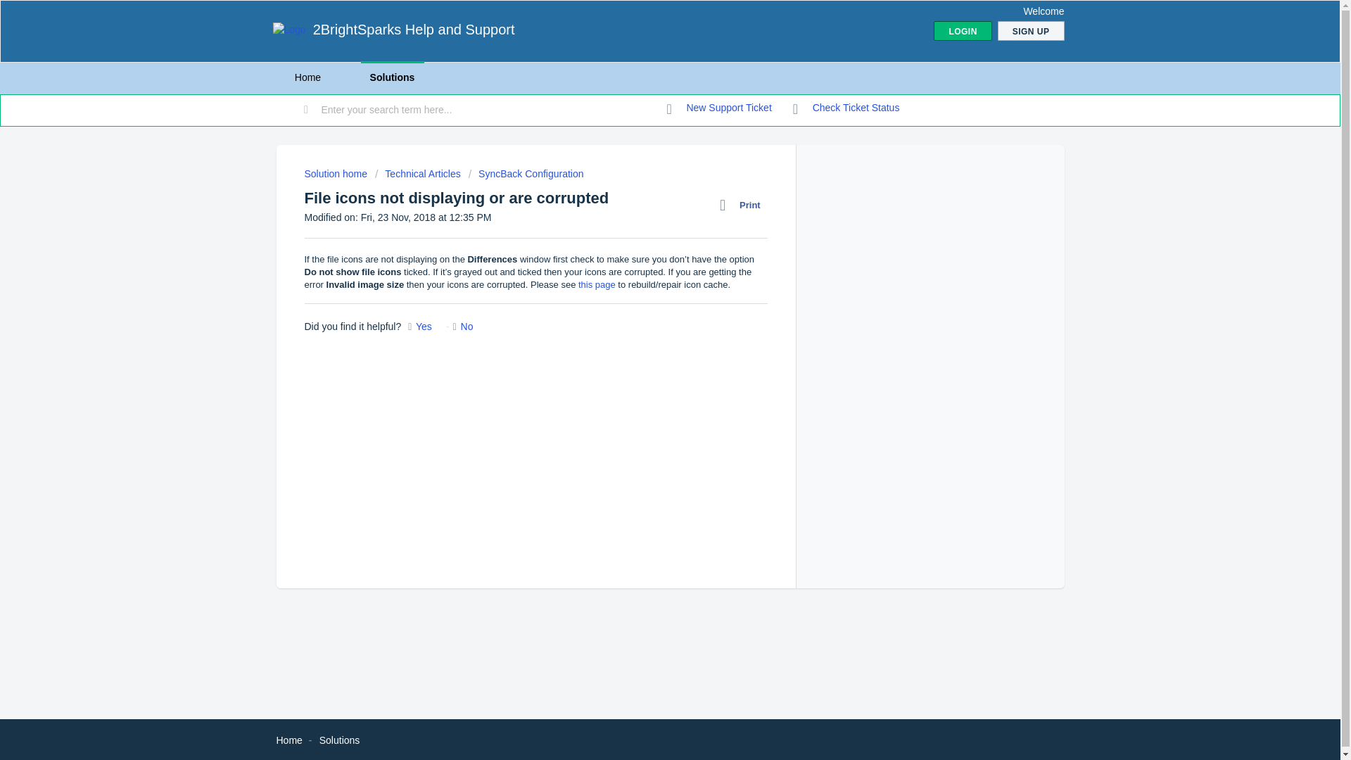 This screenshot has width=1351, height=760. Describe the element at coordinates (1031, 31) in the screenshot. I see `SIGN UP` at that location.